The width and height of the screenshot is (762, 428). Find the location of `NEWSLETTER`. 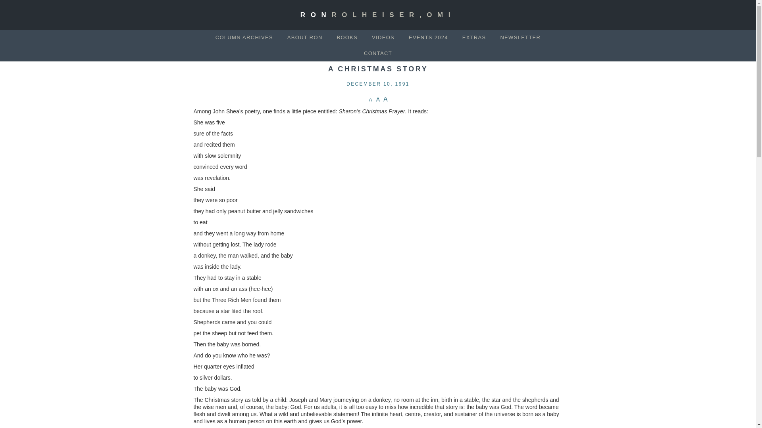

NEWSLETTER is located at coordinates (520, 37).